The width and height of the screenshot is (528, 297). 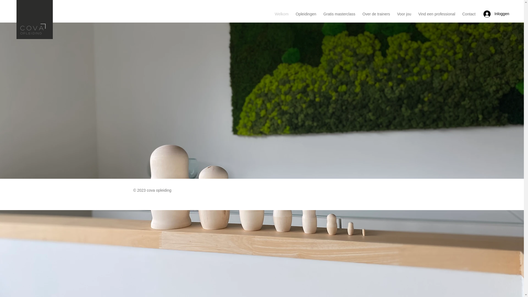 What do you see at coordinates (437, 14) in the screenshot?
I see `Vind een professional` at bounding box center [437, 14].